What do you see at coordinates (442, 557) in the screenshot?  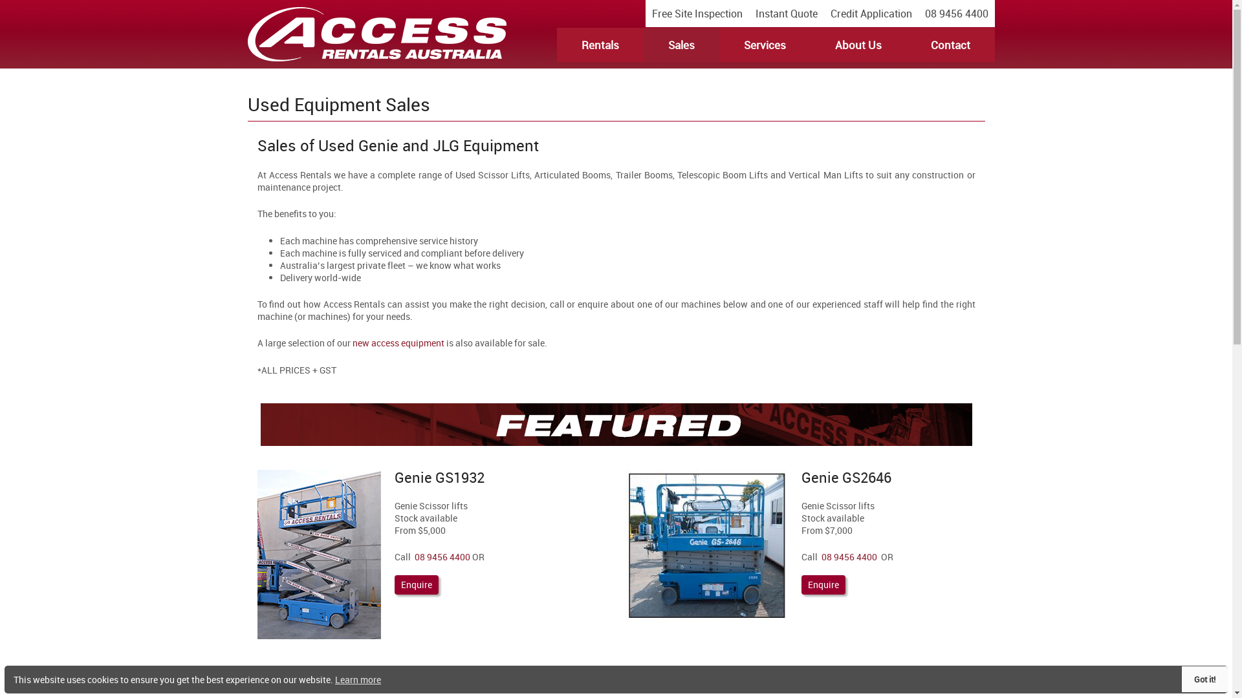 I see `08 9456 4400` at bounding box center [442, 557].